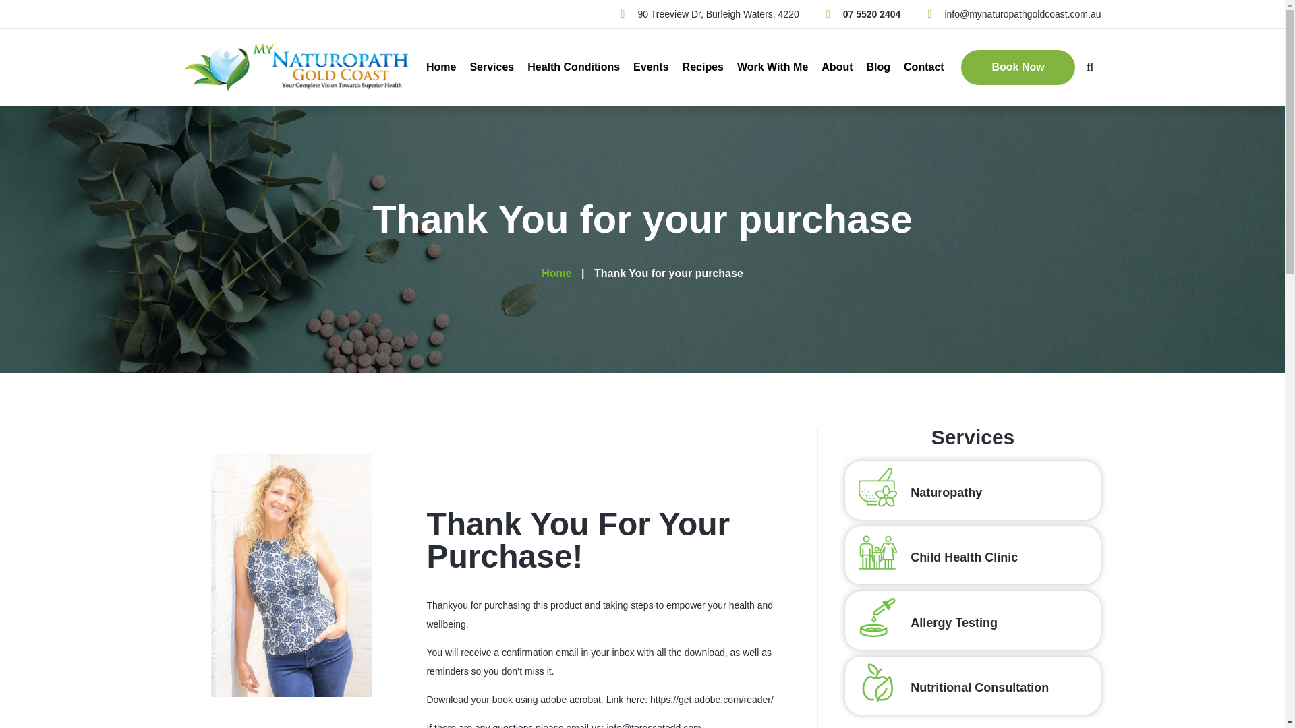  Describe the element at coordinates (924, 67) in the screenshot. I see `Contact` at that location.